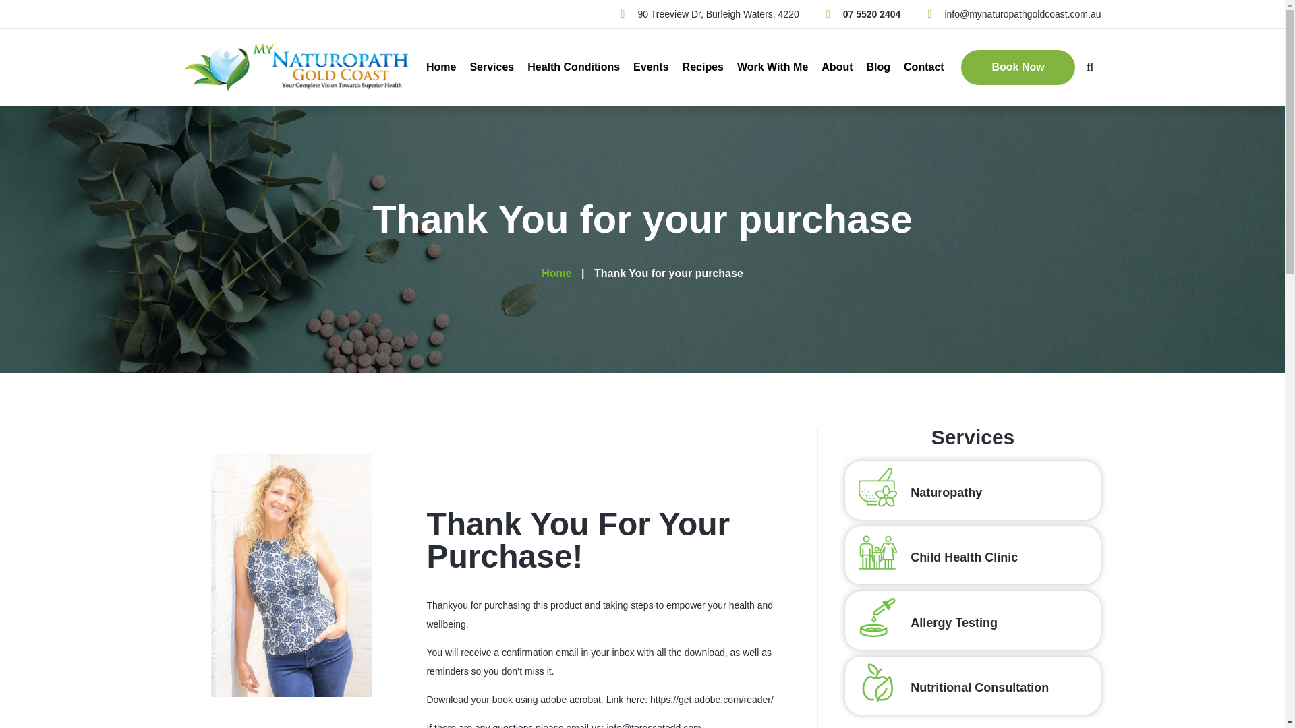  Describe the element at coordinates (924, 67) in the screenshot. I see `Contact` at that location.